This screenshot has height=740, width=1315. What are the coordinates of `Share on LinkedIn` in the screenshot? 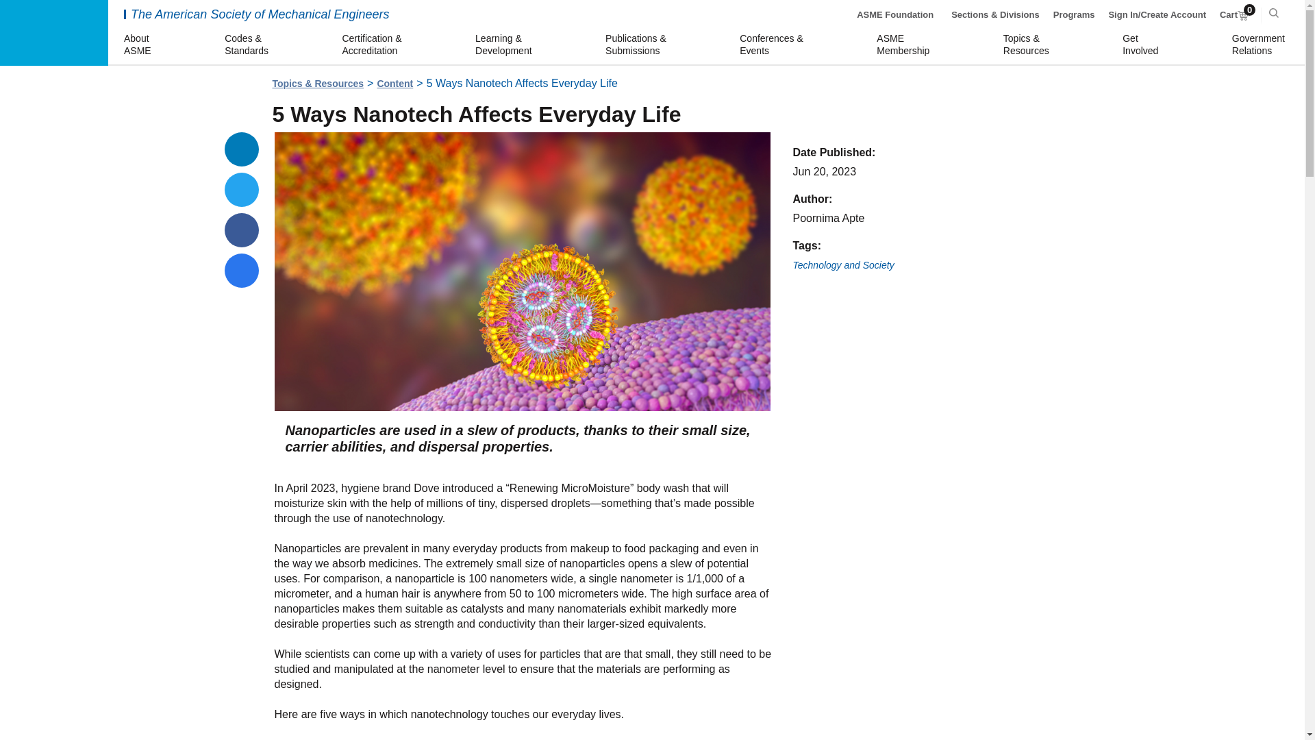 It's located at (53, 33).